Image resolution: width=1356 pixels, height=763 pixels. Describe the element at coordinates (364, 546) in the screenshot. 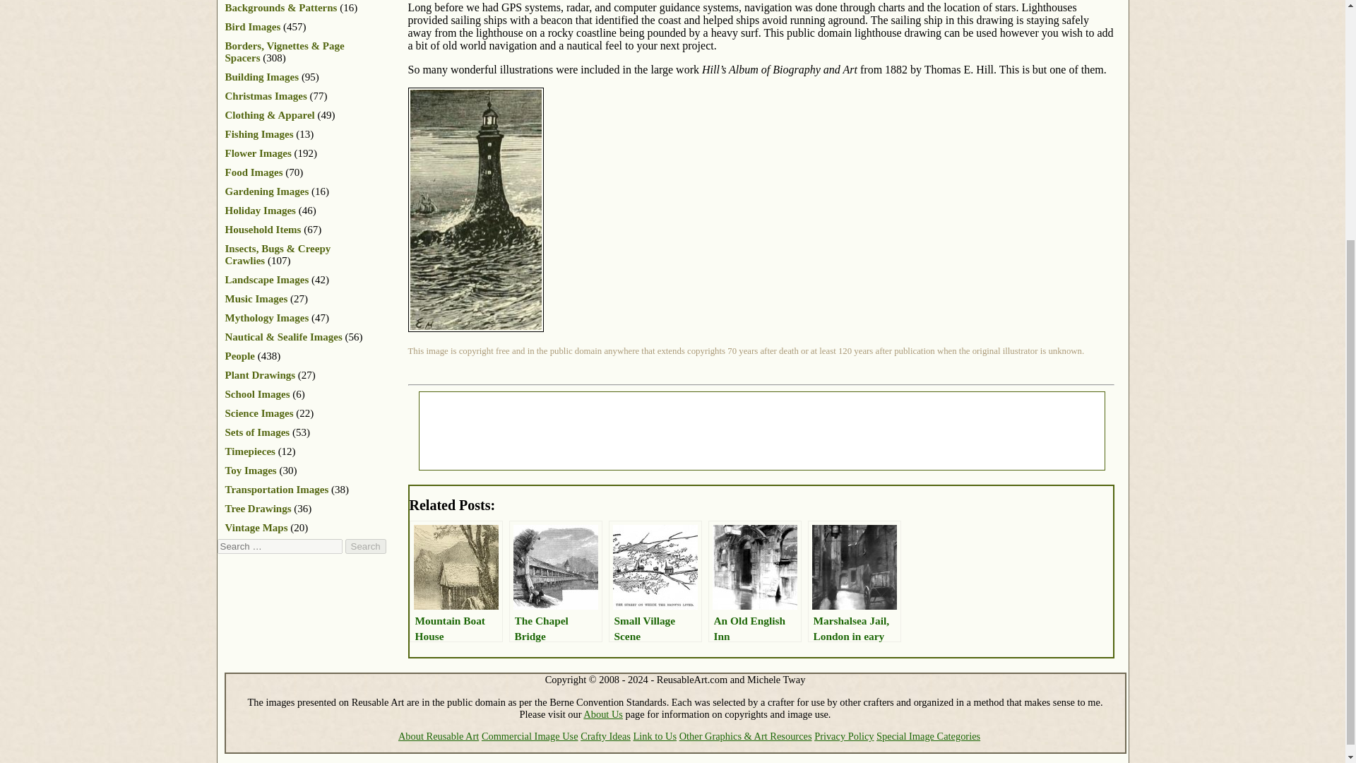

I see `Search` at that location.